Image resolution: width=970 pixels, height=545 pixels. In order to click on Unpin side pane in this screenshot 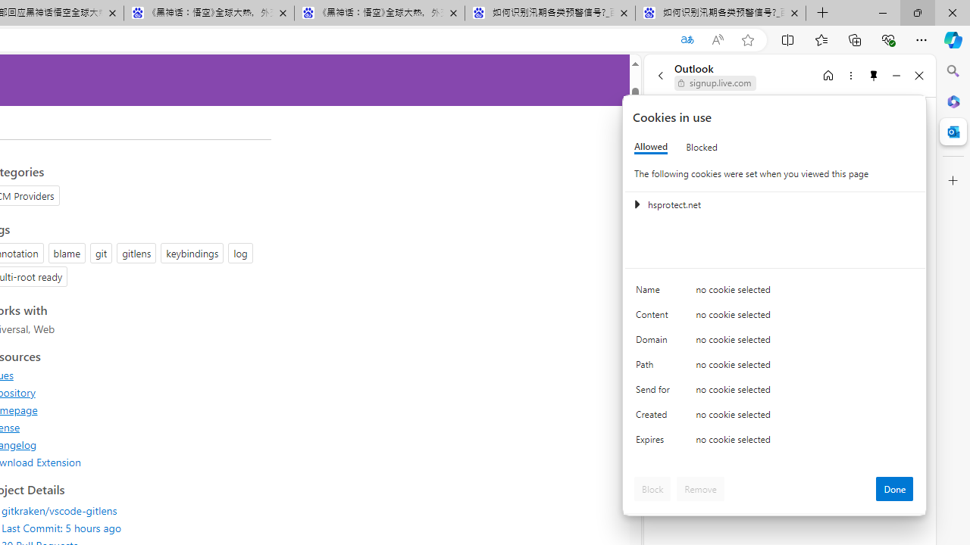, I will do `click(874, 75)`.